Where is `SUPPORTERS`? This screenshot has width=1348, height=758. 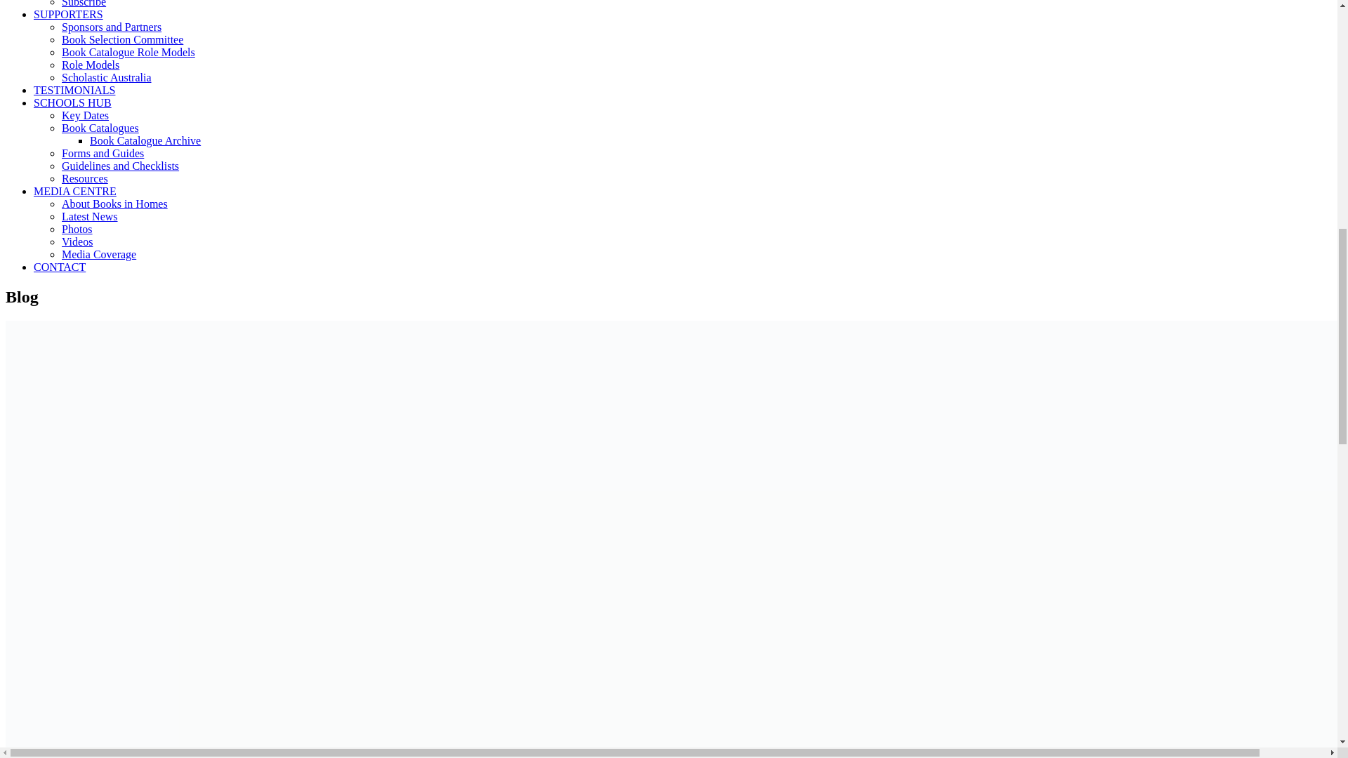 SUPPORTERS is located at coordinates (69, 14).